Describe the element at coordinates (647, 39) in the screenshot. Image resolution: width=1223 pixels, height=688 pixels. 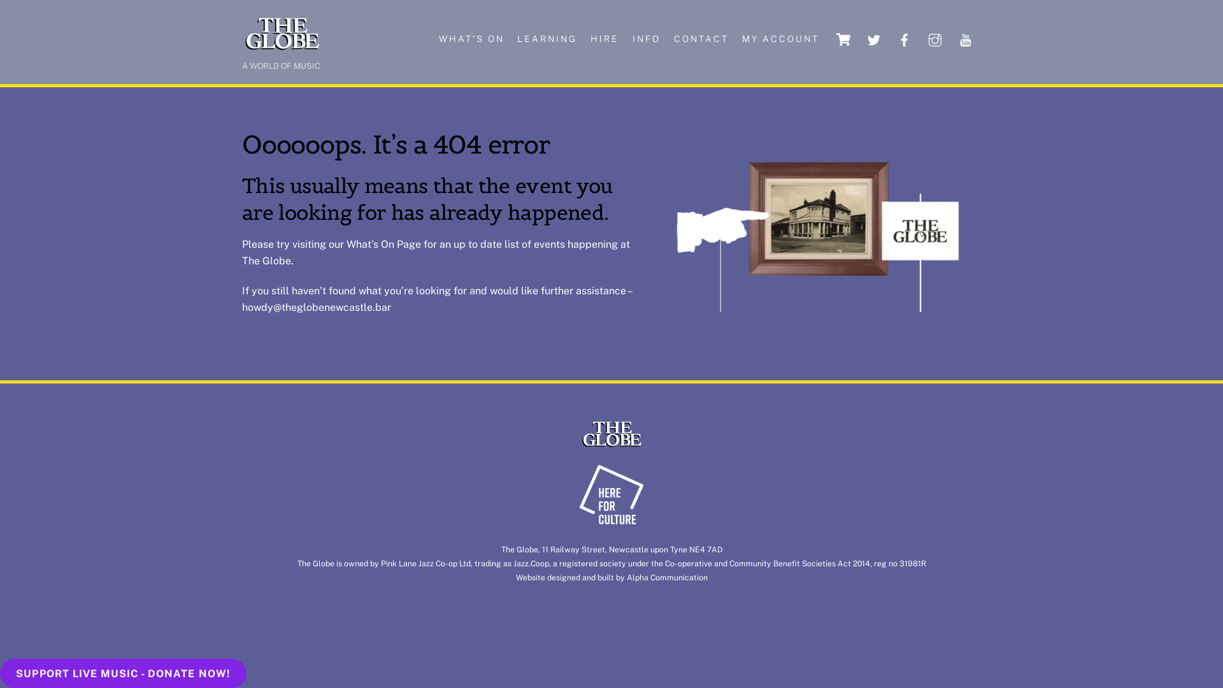
I see `INFO` at that location.